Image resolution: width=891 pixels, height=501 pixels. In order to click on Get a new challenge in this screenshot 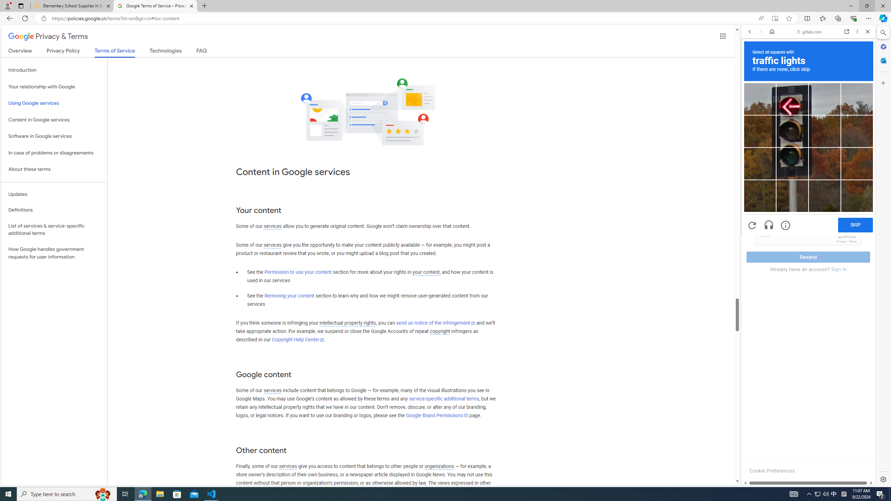, I will do `click(752, 225)`.